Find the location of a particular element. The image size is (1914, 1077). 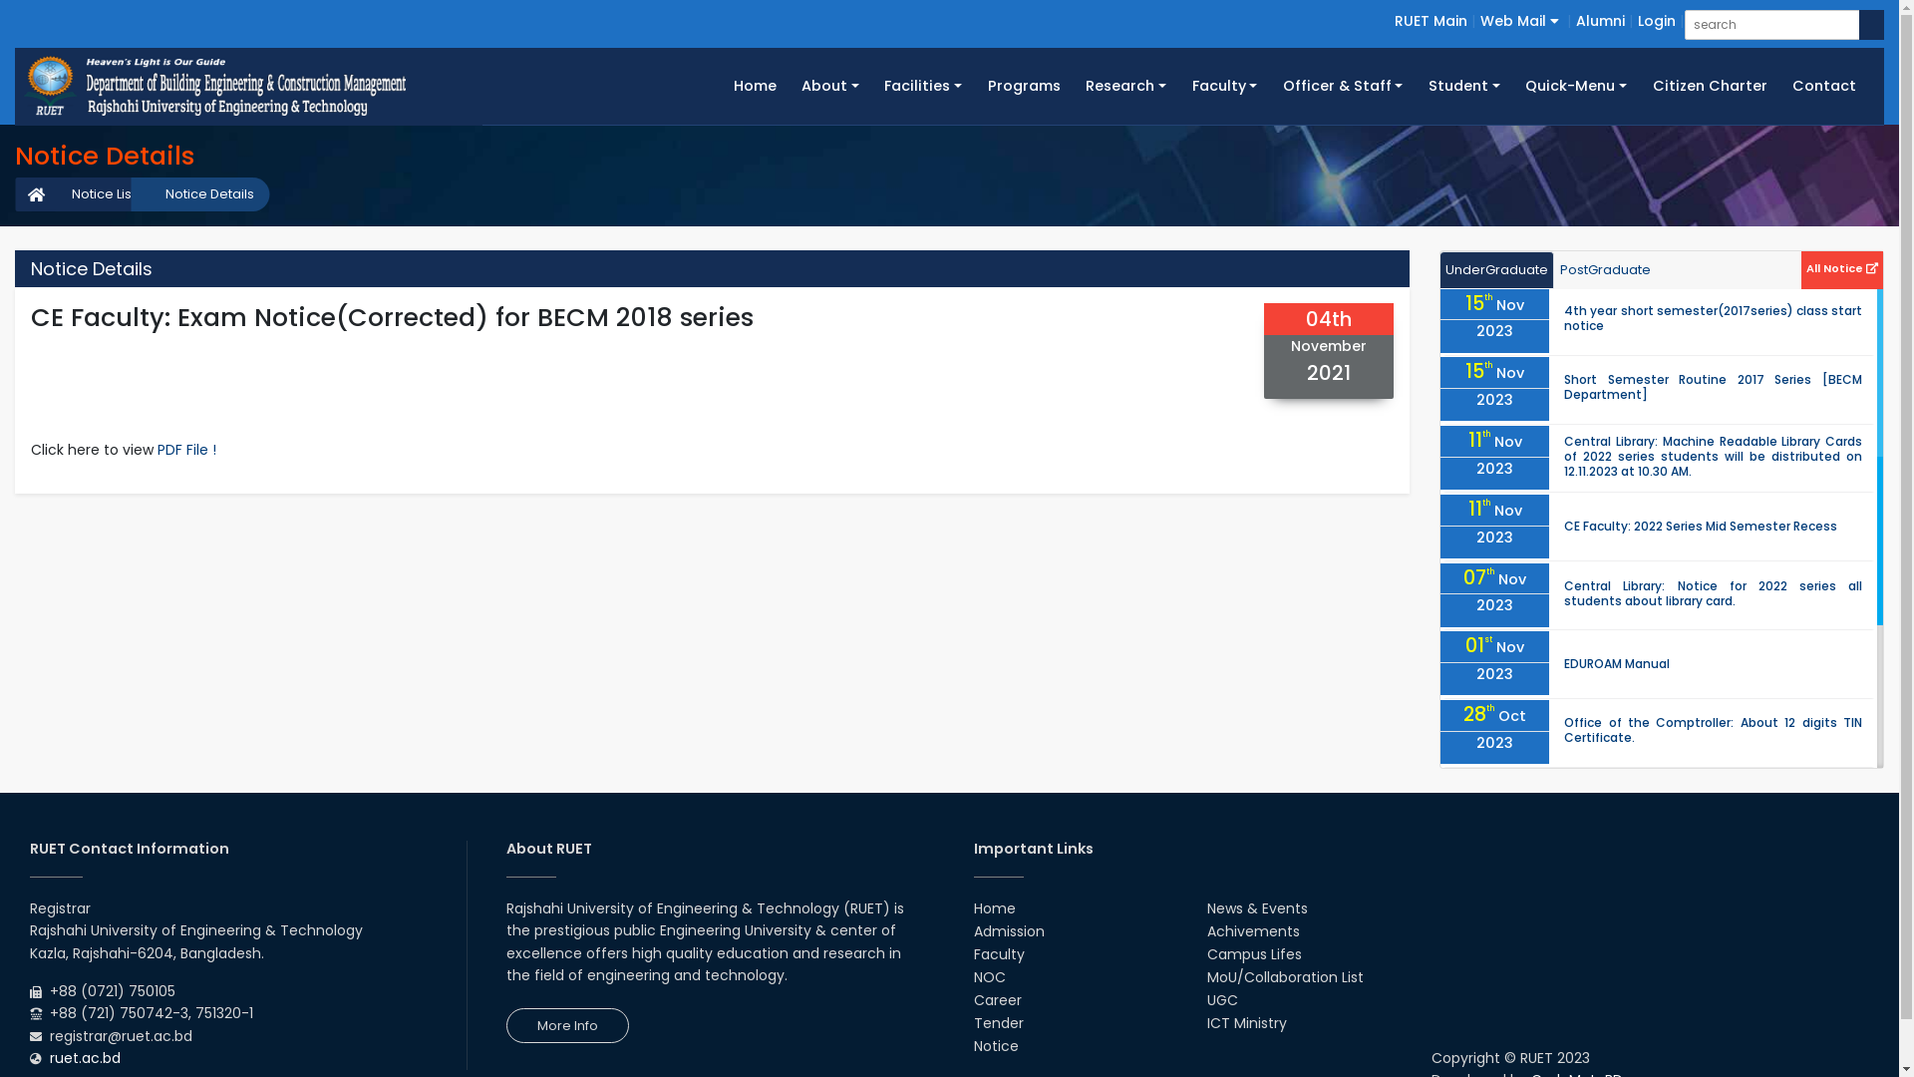

Short Semester Routine 2017 Series [BECM Department] is located at coordinates (1713, 387).